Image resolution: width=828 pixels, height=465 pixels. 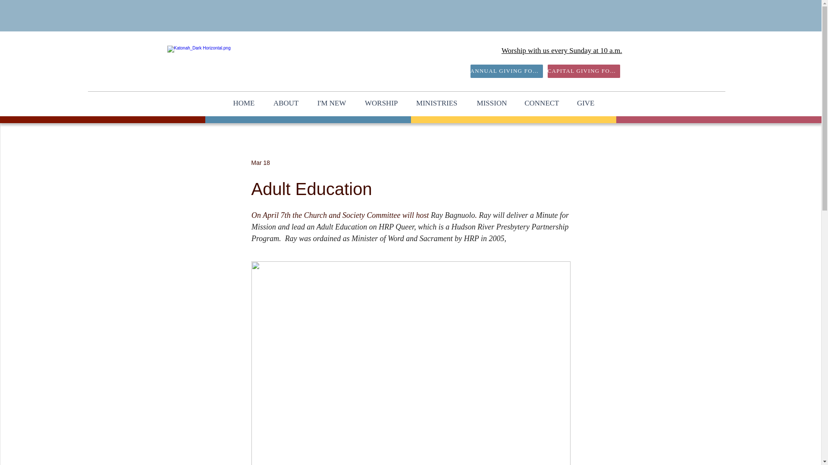 I want to click on MISSION, so click(x=488, y=102).